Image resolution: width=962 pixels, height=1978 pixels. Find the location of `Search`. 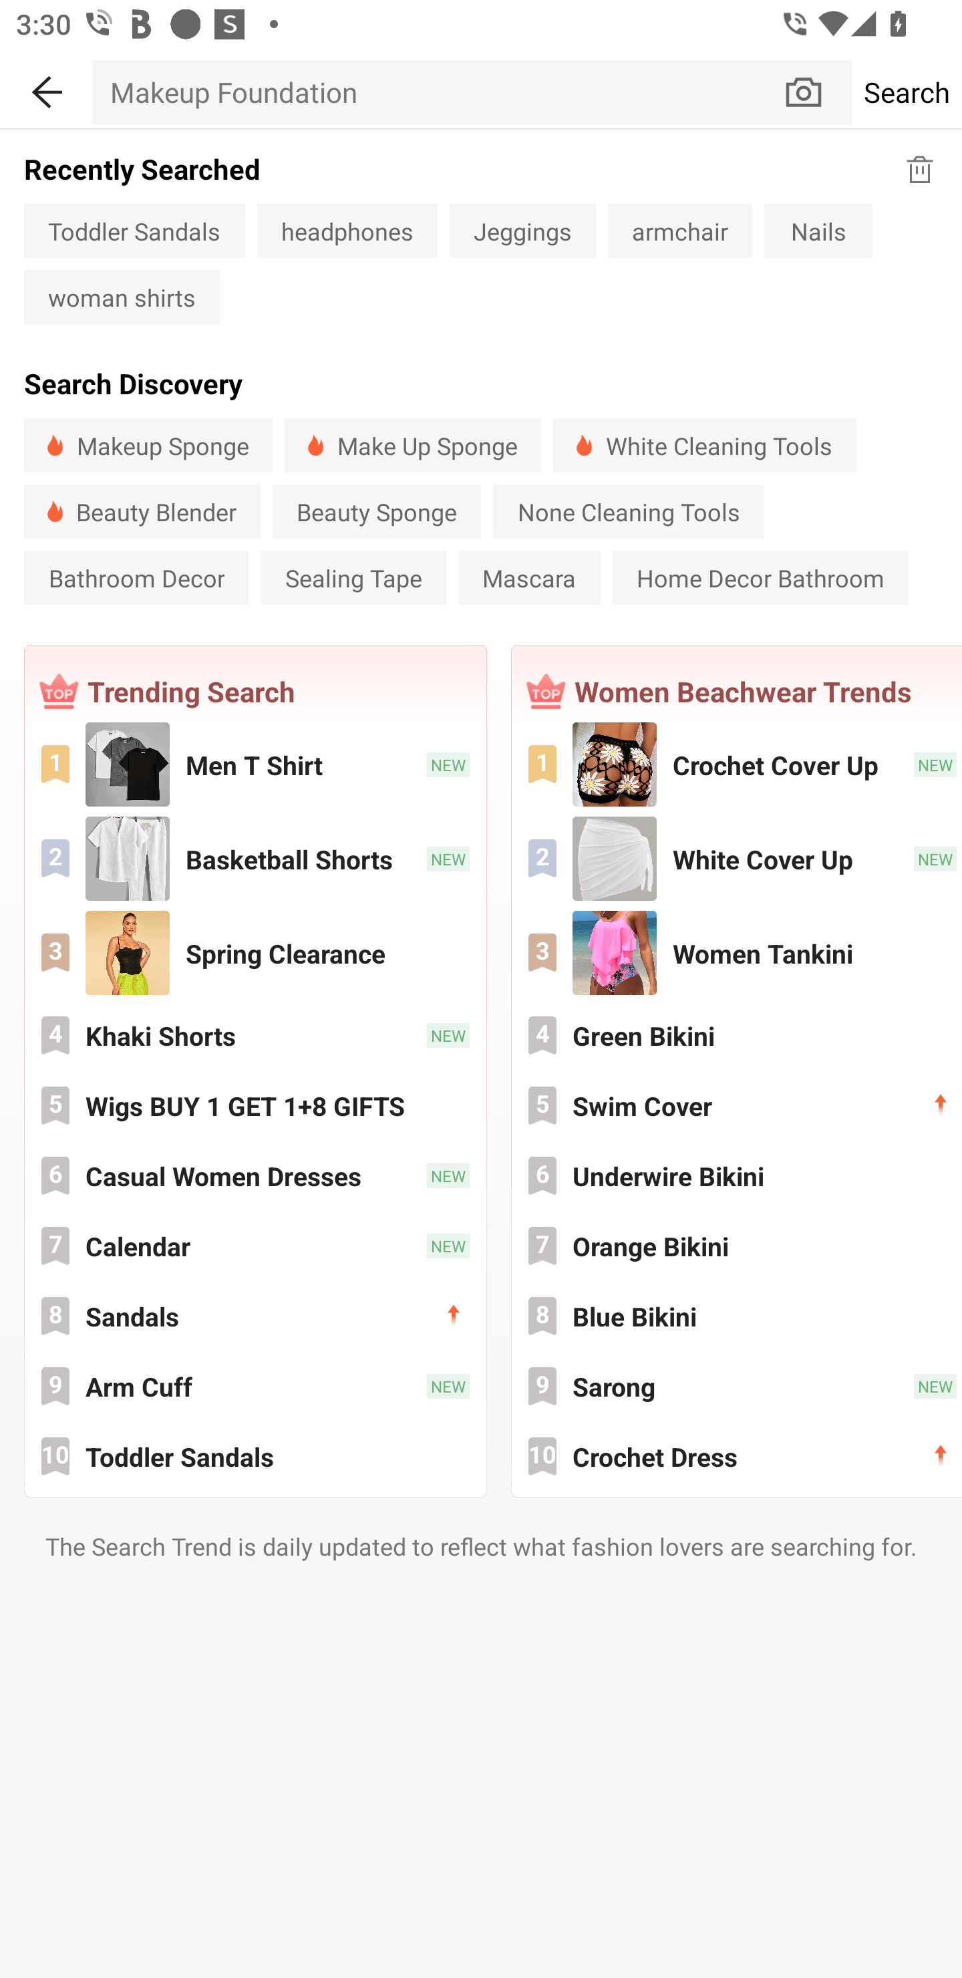

Search is located at coordinates (907, 92).